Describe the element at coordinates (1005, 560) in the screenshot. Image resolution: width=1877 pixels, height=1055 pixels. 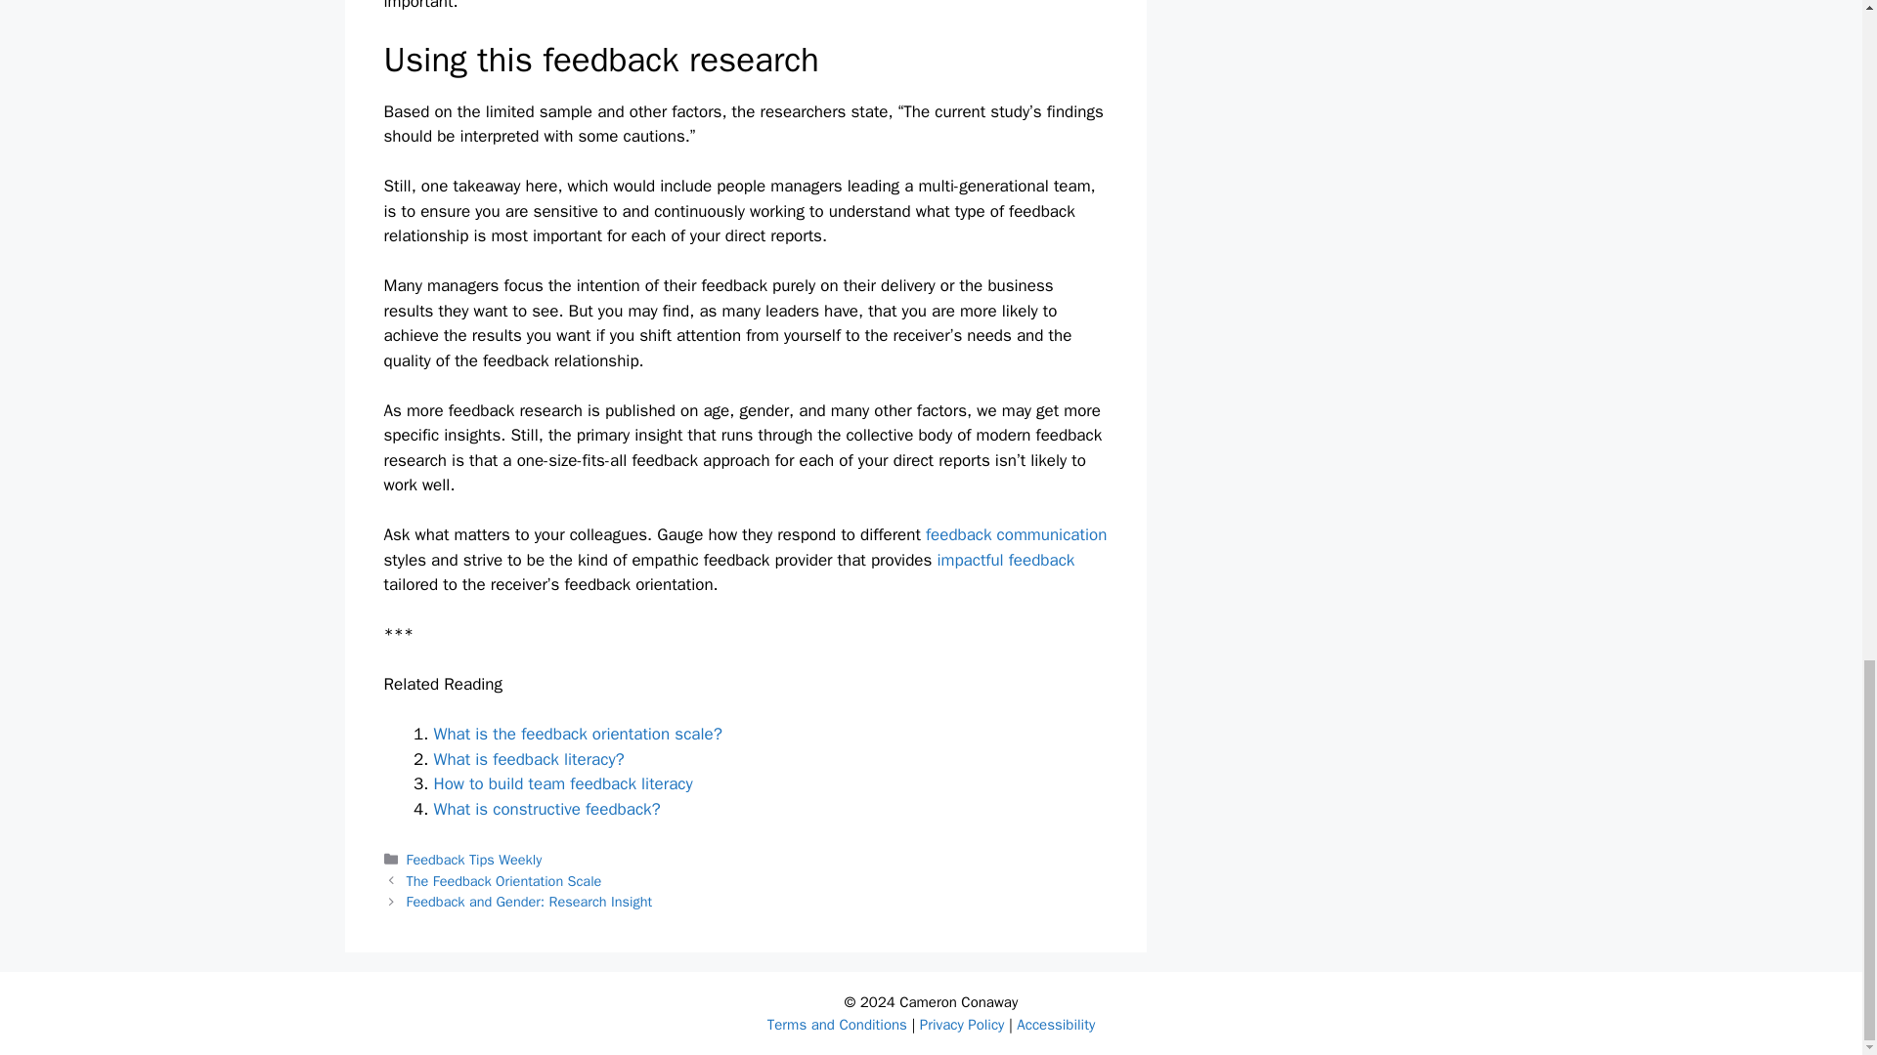
I see `impactful feedback` at that location.